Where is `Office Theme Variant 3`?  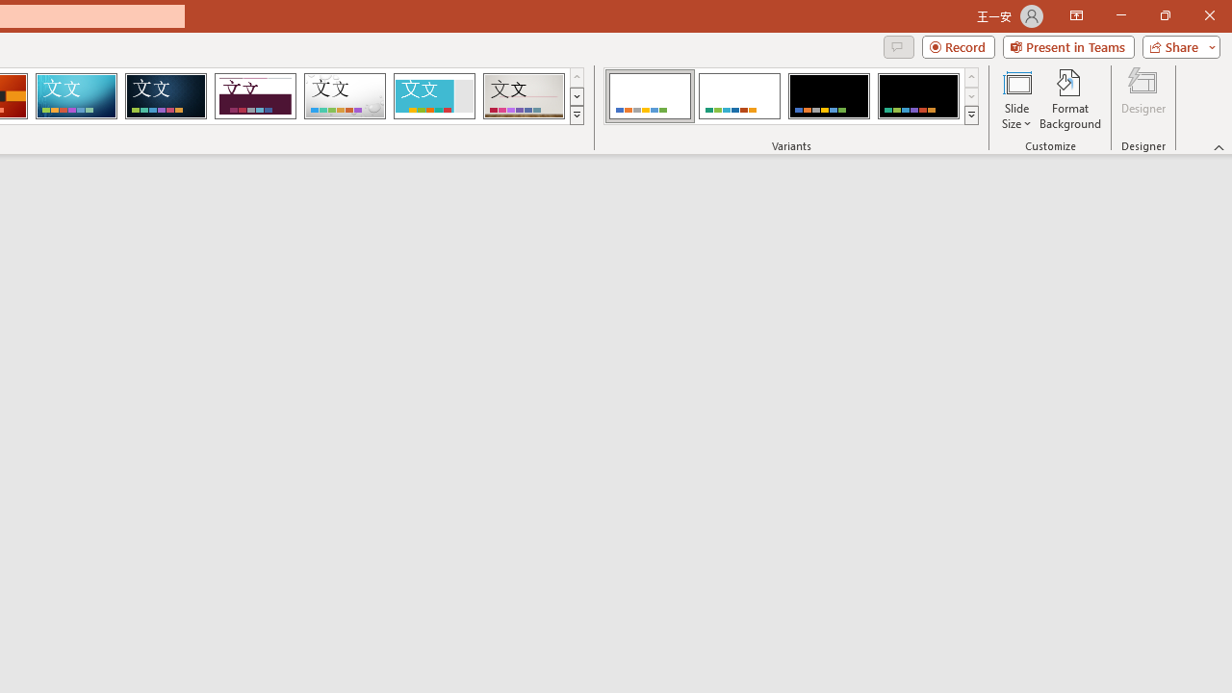 Office Theme Variant 3 is located at coordinates (829, 96).